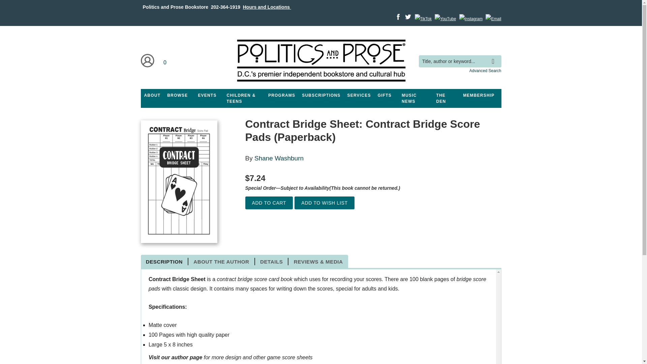 This screenshot has width=647, height=364. What do you see at coordinates (152, 95) in the screenshot?
I see `ABOUT` at bounding box center [152, 95].